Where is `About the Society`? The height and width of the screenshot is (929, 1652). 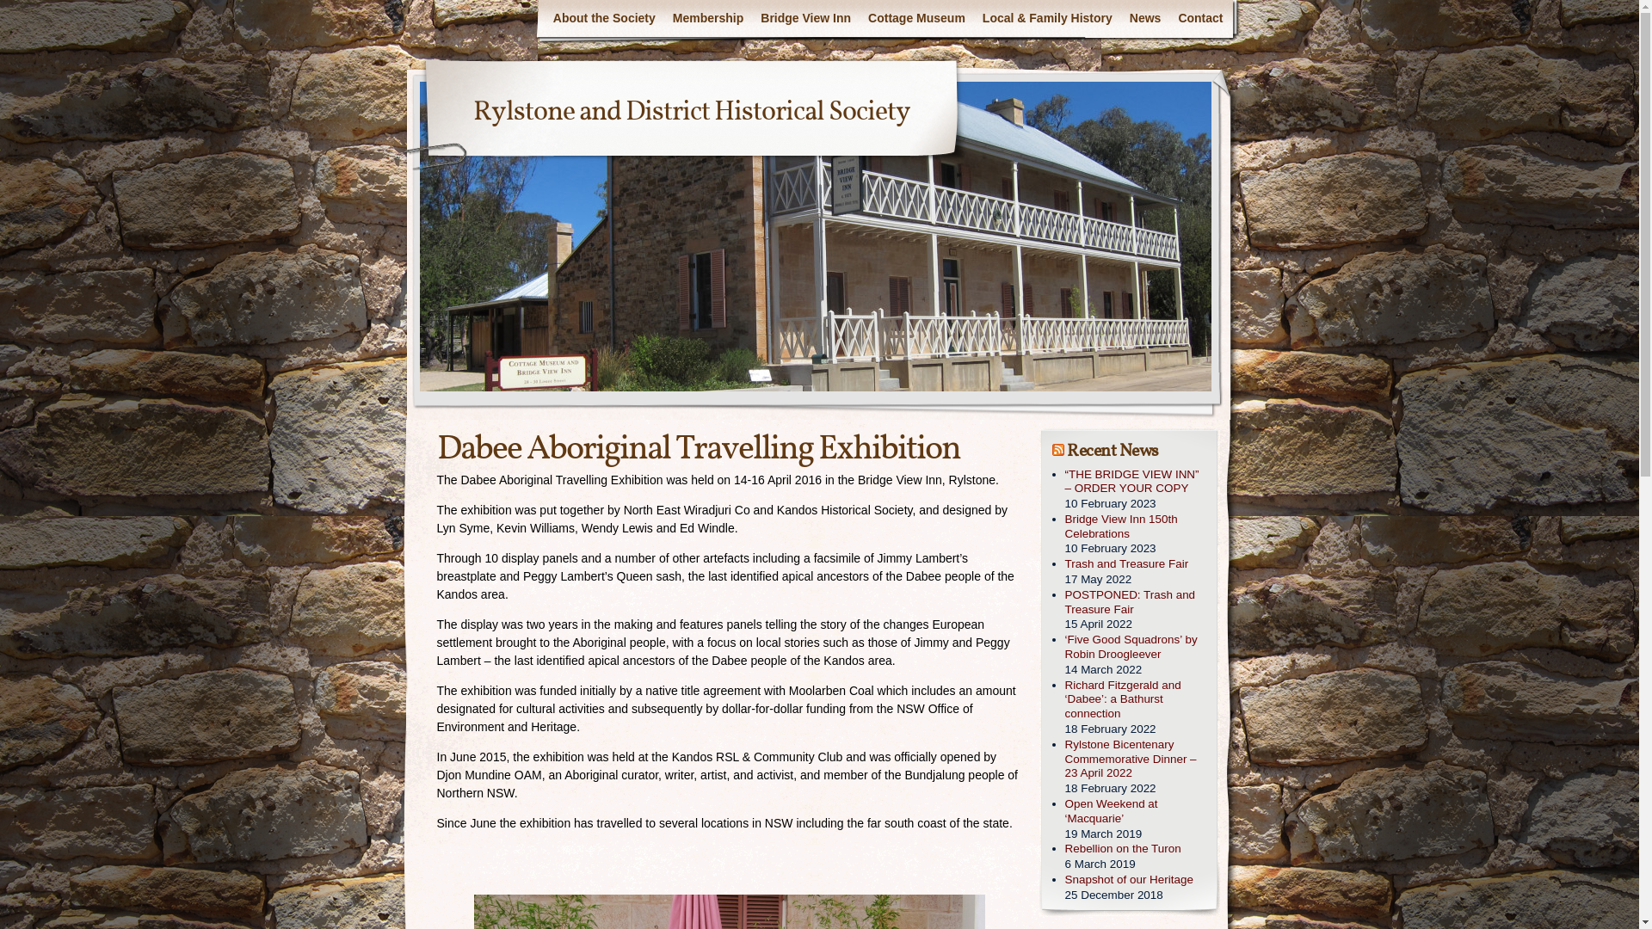
About the Society is located at coordinates (604, 19).